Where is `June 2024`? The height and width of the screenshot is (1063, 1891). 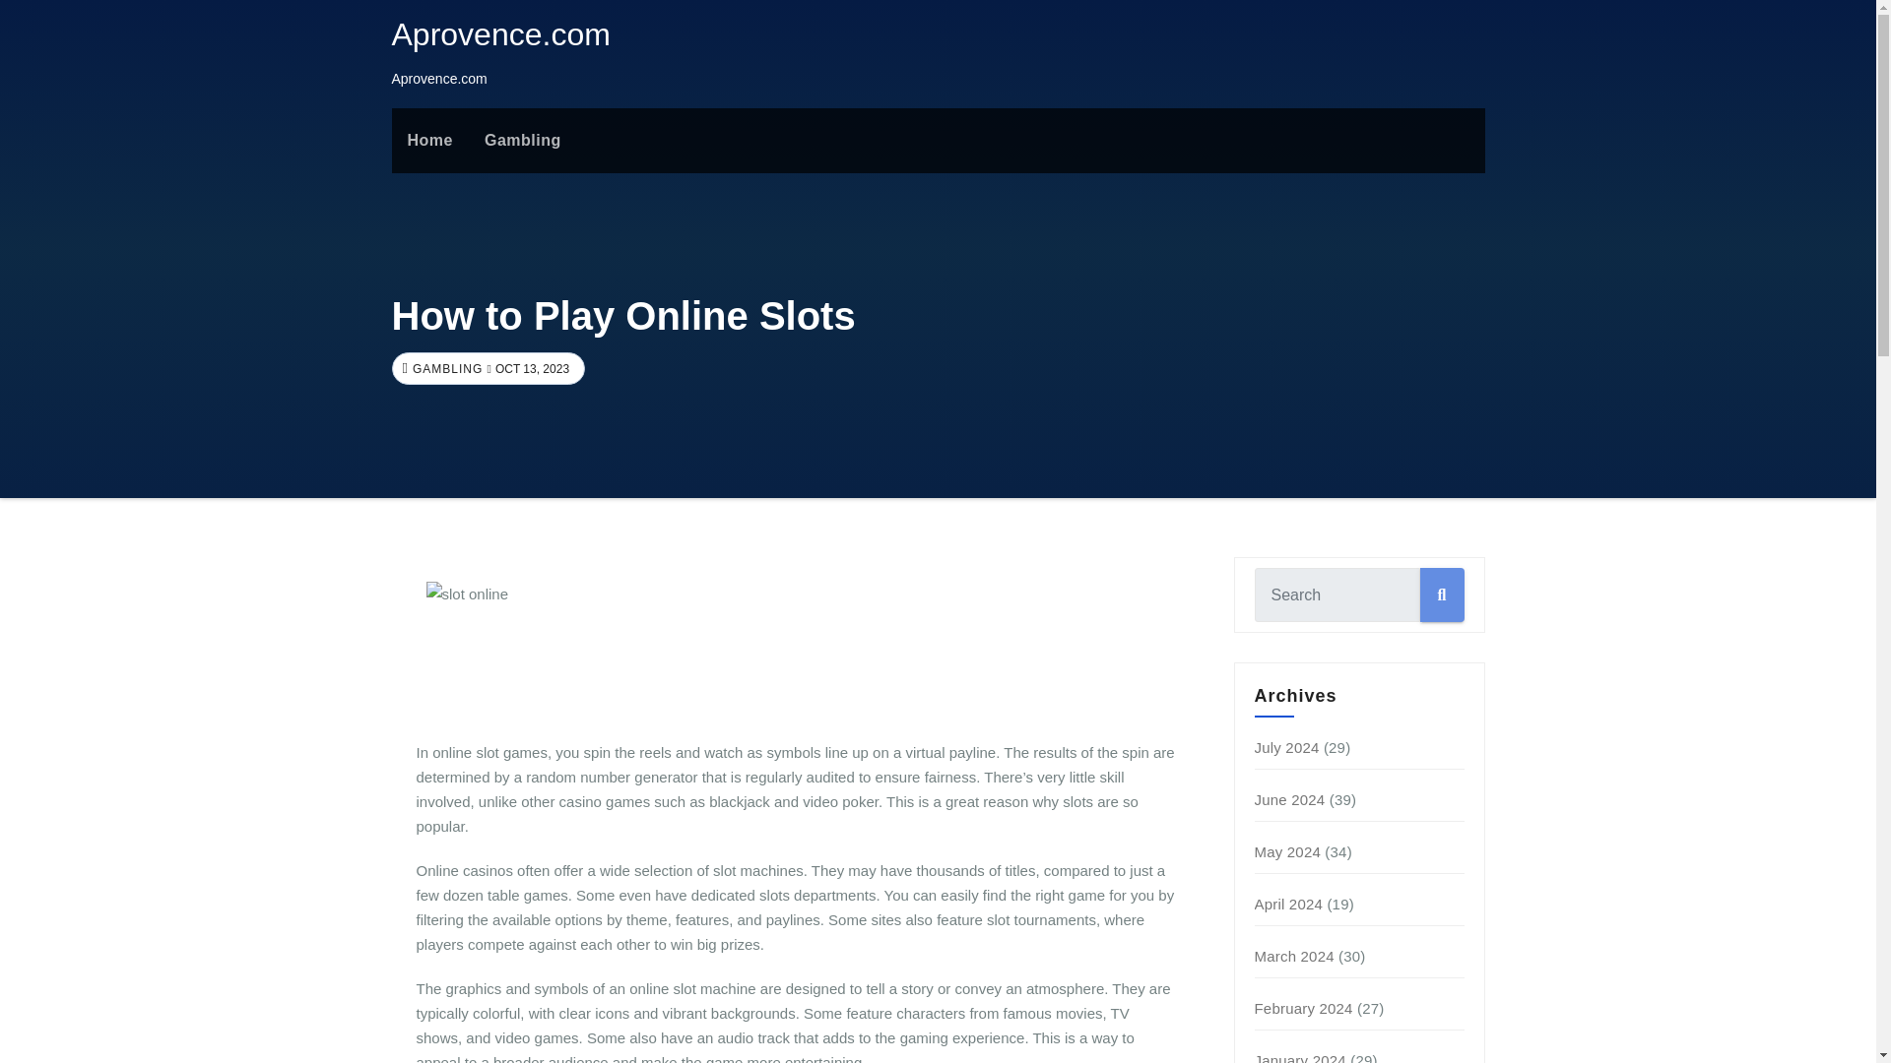
June 2024 is located at coordinates (1290, 799).